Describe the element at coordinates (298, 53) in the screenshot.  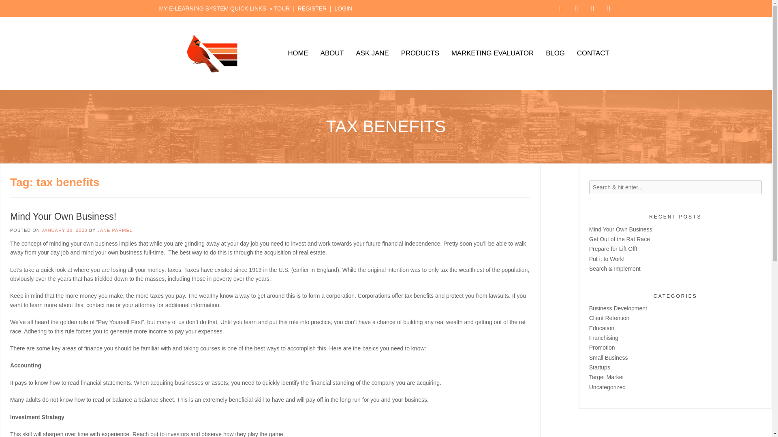
I see `HOME` at that location.